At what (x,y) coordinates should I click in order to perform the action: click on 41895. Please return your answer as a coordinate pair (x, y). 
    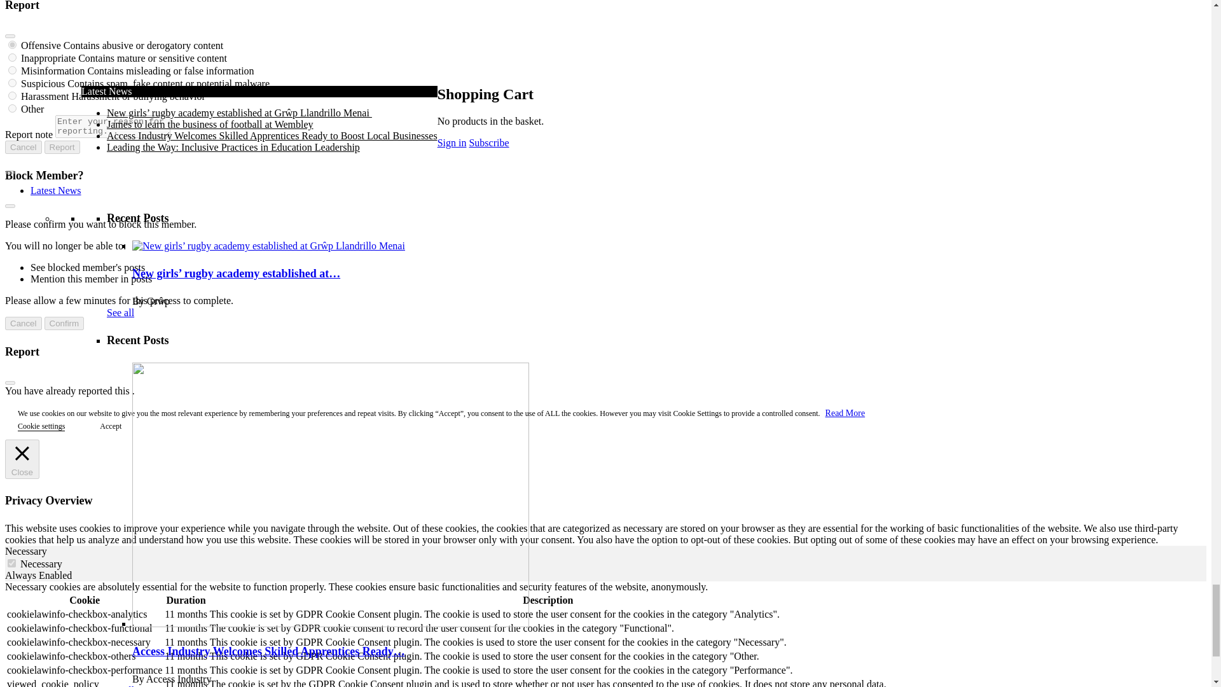
    Looking at the image, I should click on (13, 57).